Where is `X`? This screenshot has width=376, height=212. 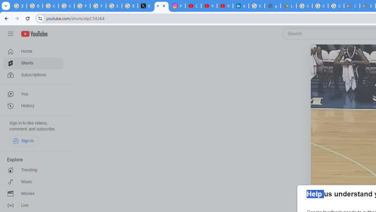 X is located at coordinates (146, 6).